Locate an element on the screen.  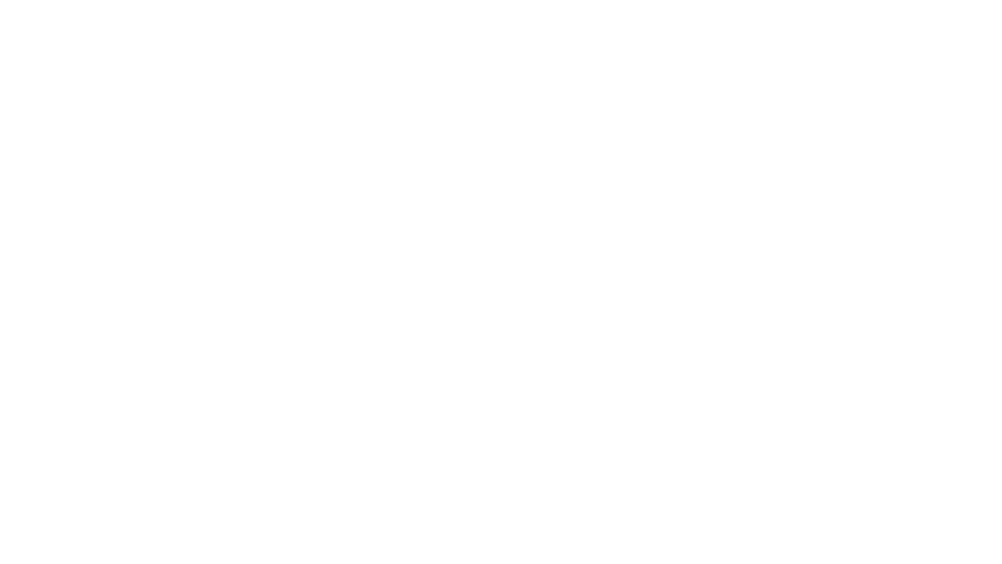
Share Gallery is located at coordinates (842, 359).